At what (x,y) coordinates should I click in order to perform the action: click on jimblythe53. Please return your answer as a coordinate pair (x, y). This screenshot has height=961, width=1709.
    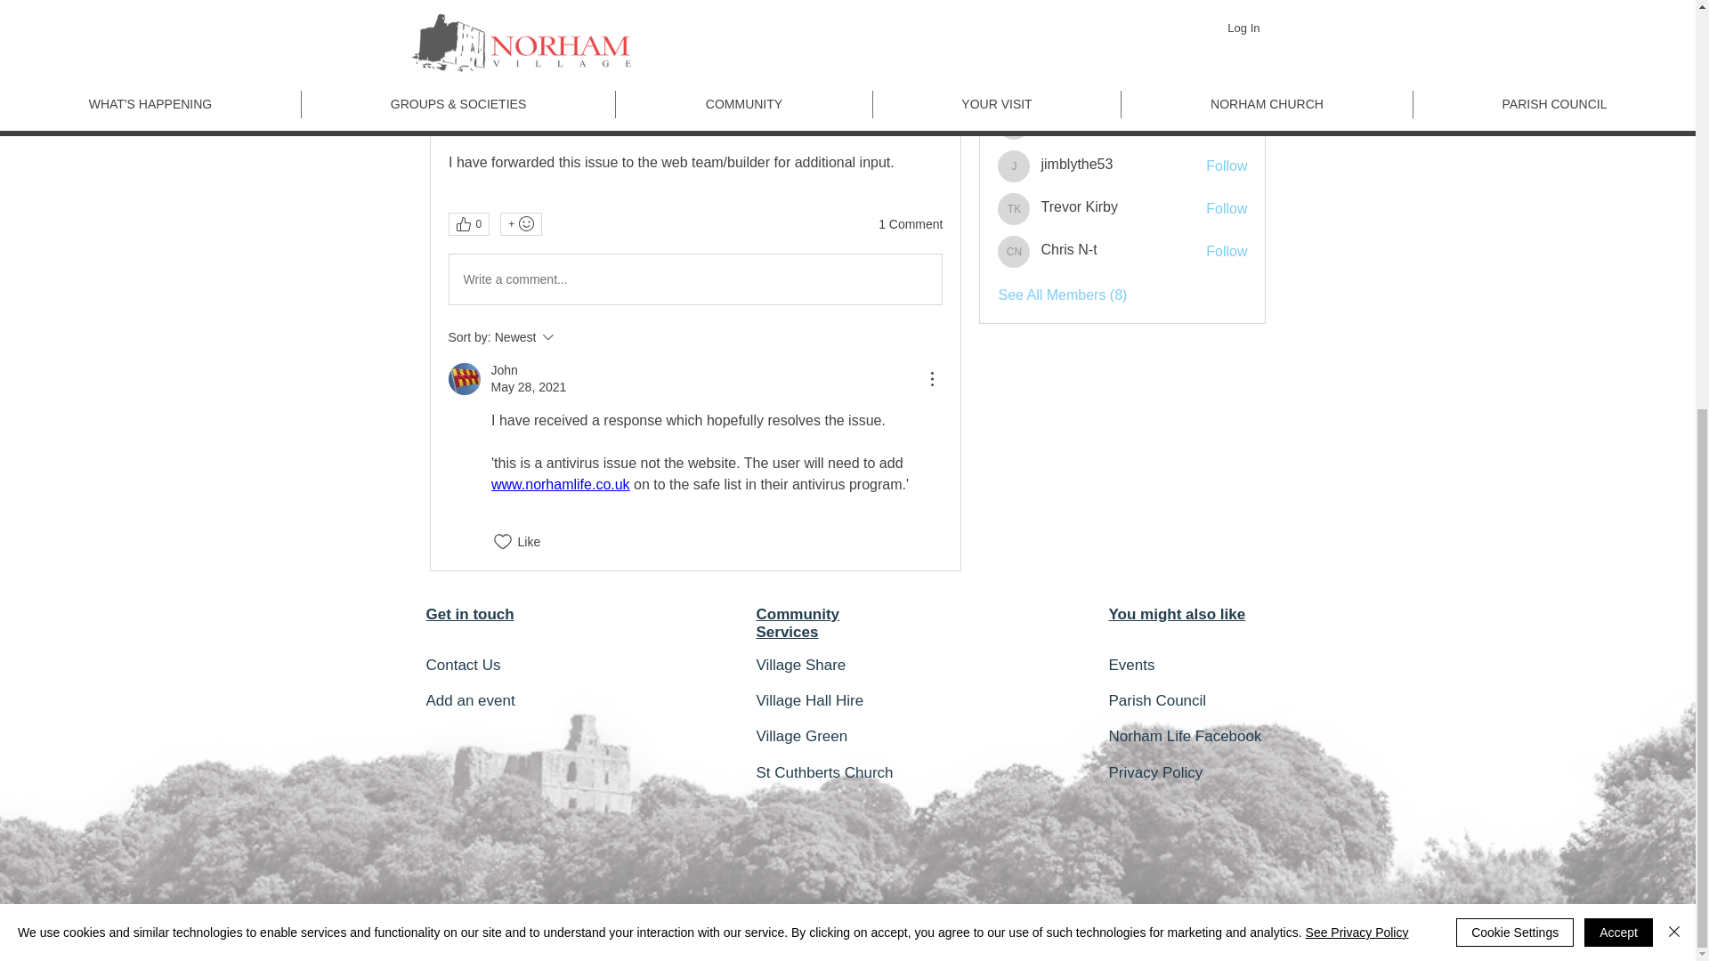
    Looking at the image, I should click on (1014, 166).